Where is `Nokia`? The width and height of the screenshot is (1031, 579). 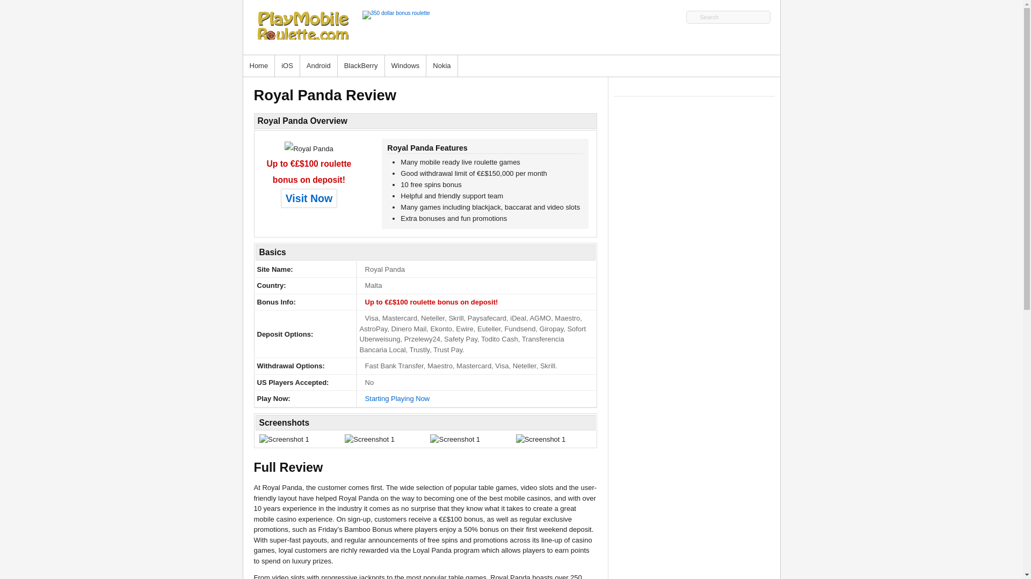 Nokia is located at coordinates (442, 65).